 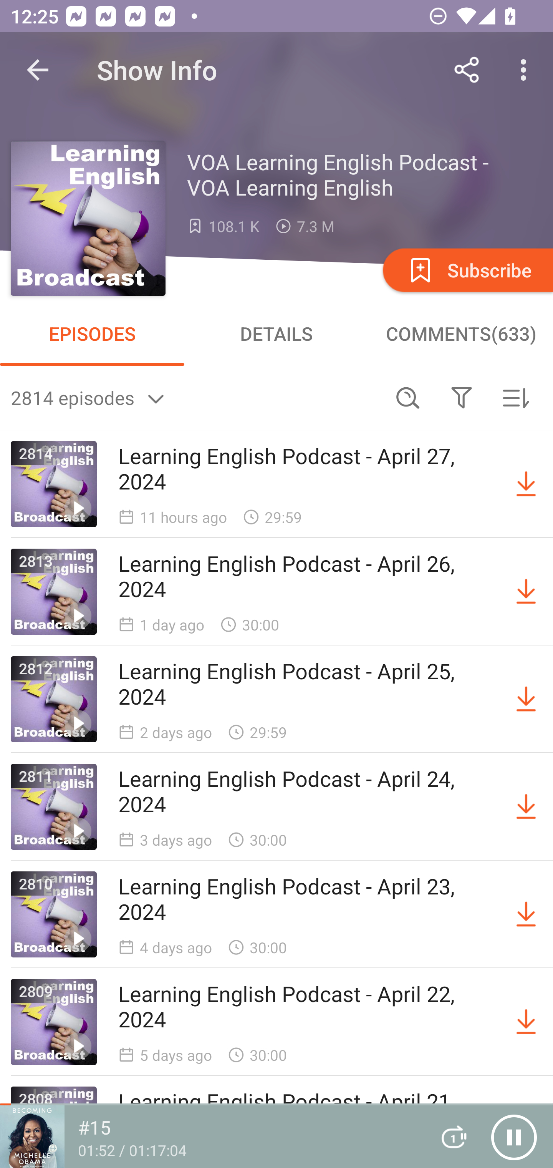 What do you see at coordinates (515, 397) in the screenshot?
I see ` Sorted by newest first` at bounding box center [515, 397].